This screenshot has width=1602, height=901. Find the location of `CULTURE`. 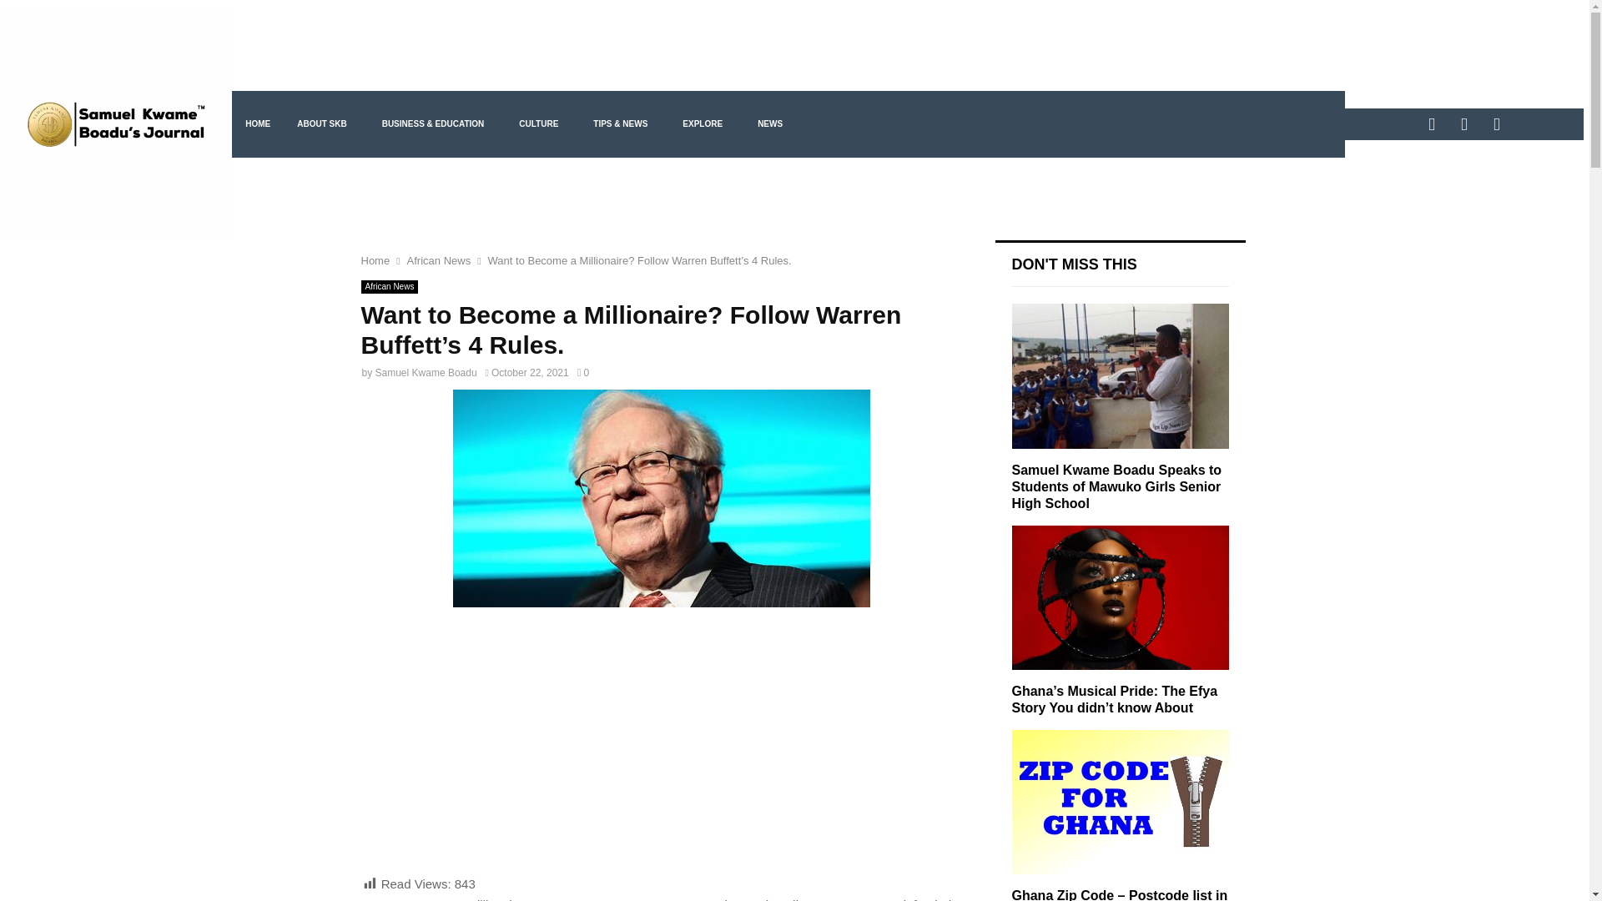

CULTURE is located at coordinates (542, 124).